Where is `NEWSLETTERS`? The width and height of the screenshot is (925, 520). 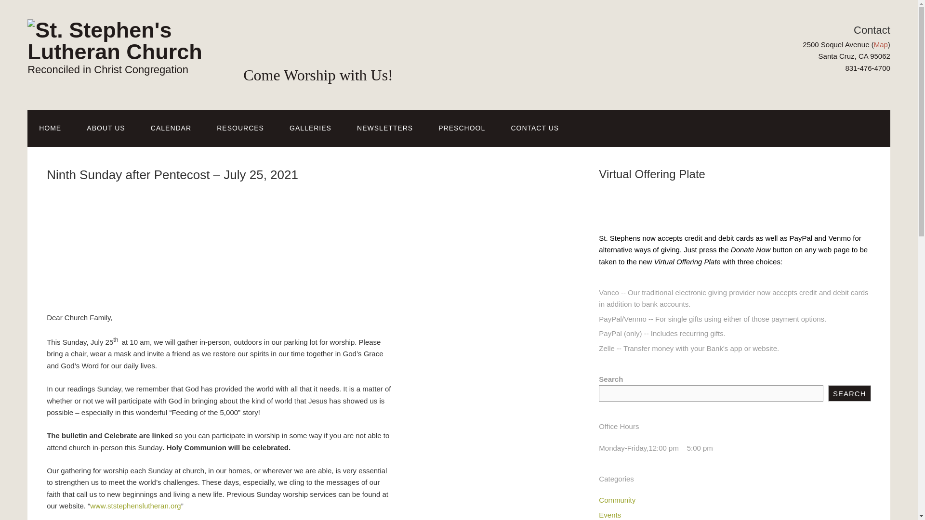 NEWSLETTERS is located at coordinates (384, 128).